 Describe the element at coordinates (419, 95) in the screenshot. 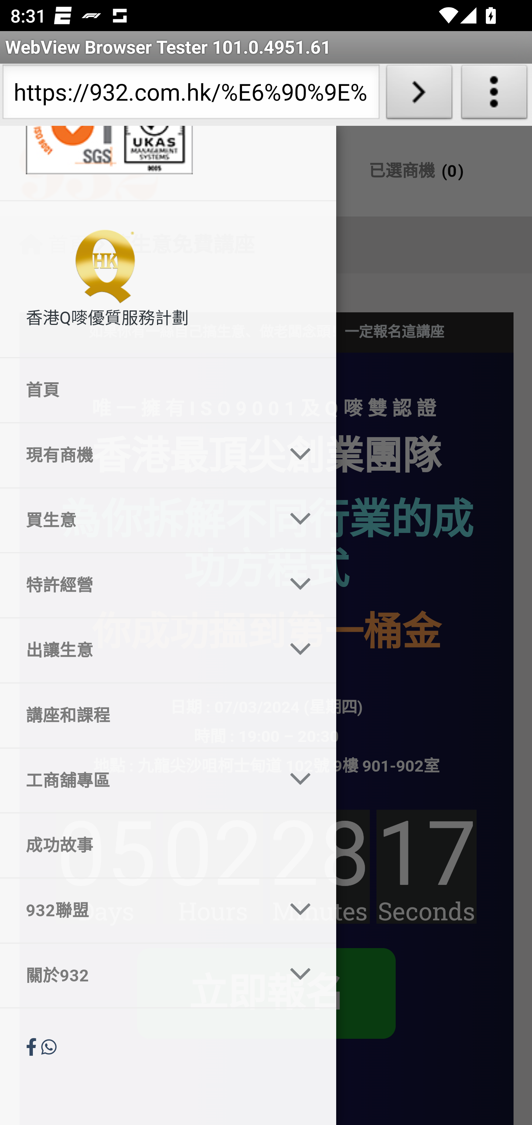

I see `Load URL` at that location.